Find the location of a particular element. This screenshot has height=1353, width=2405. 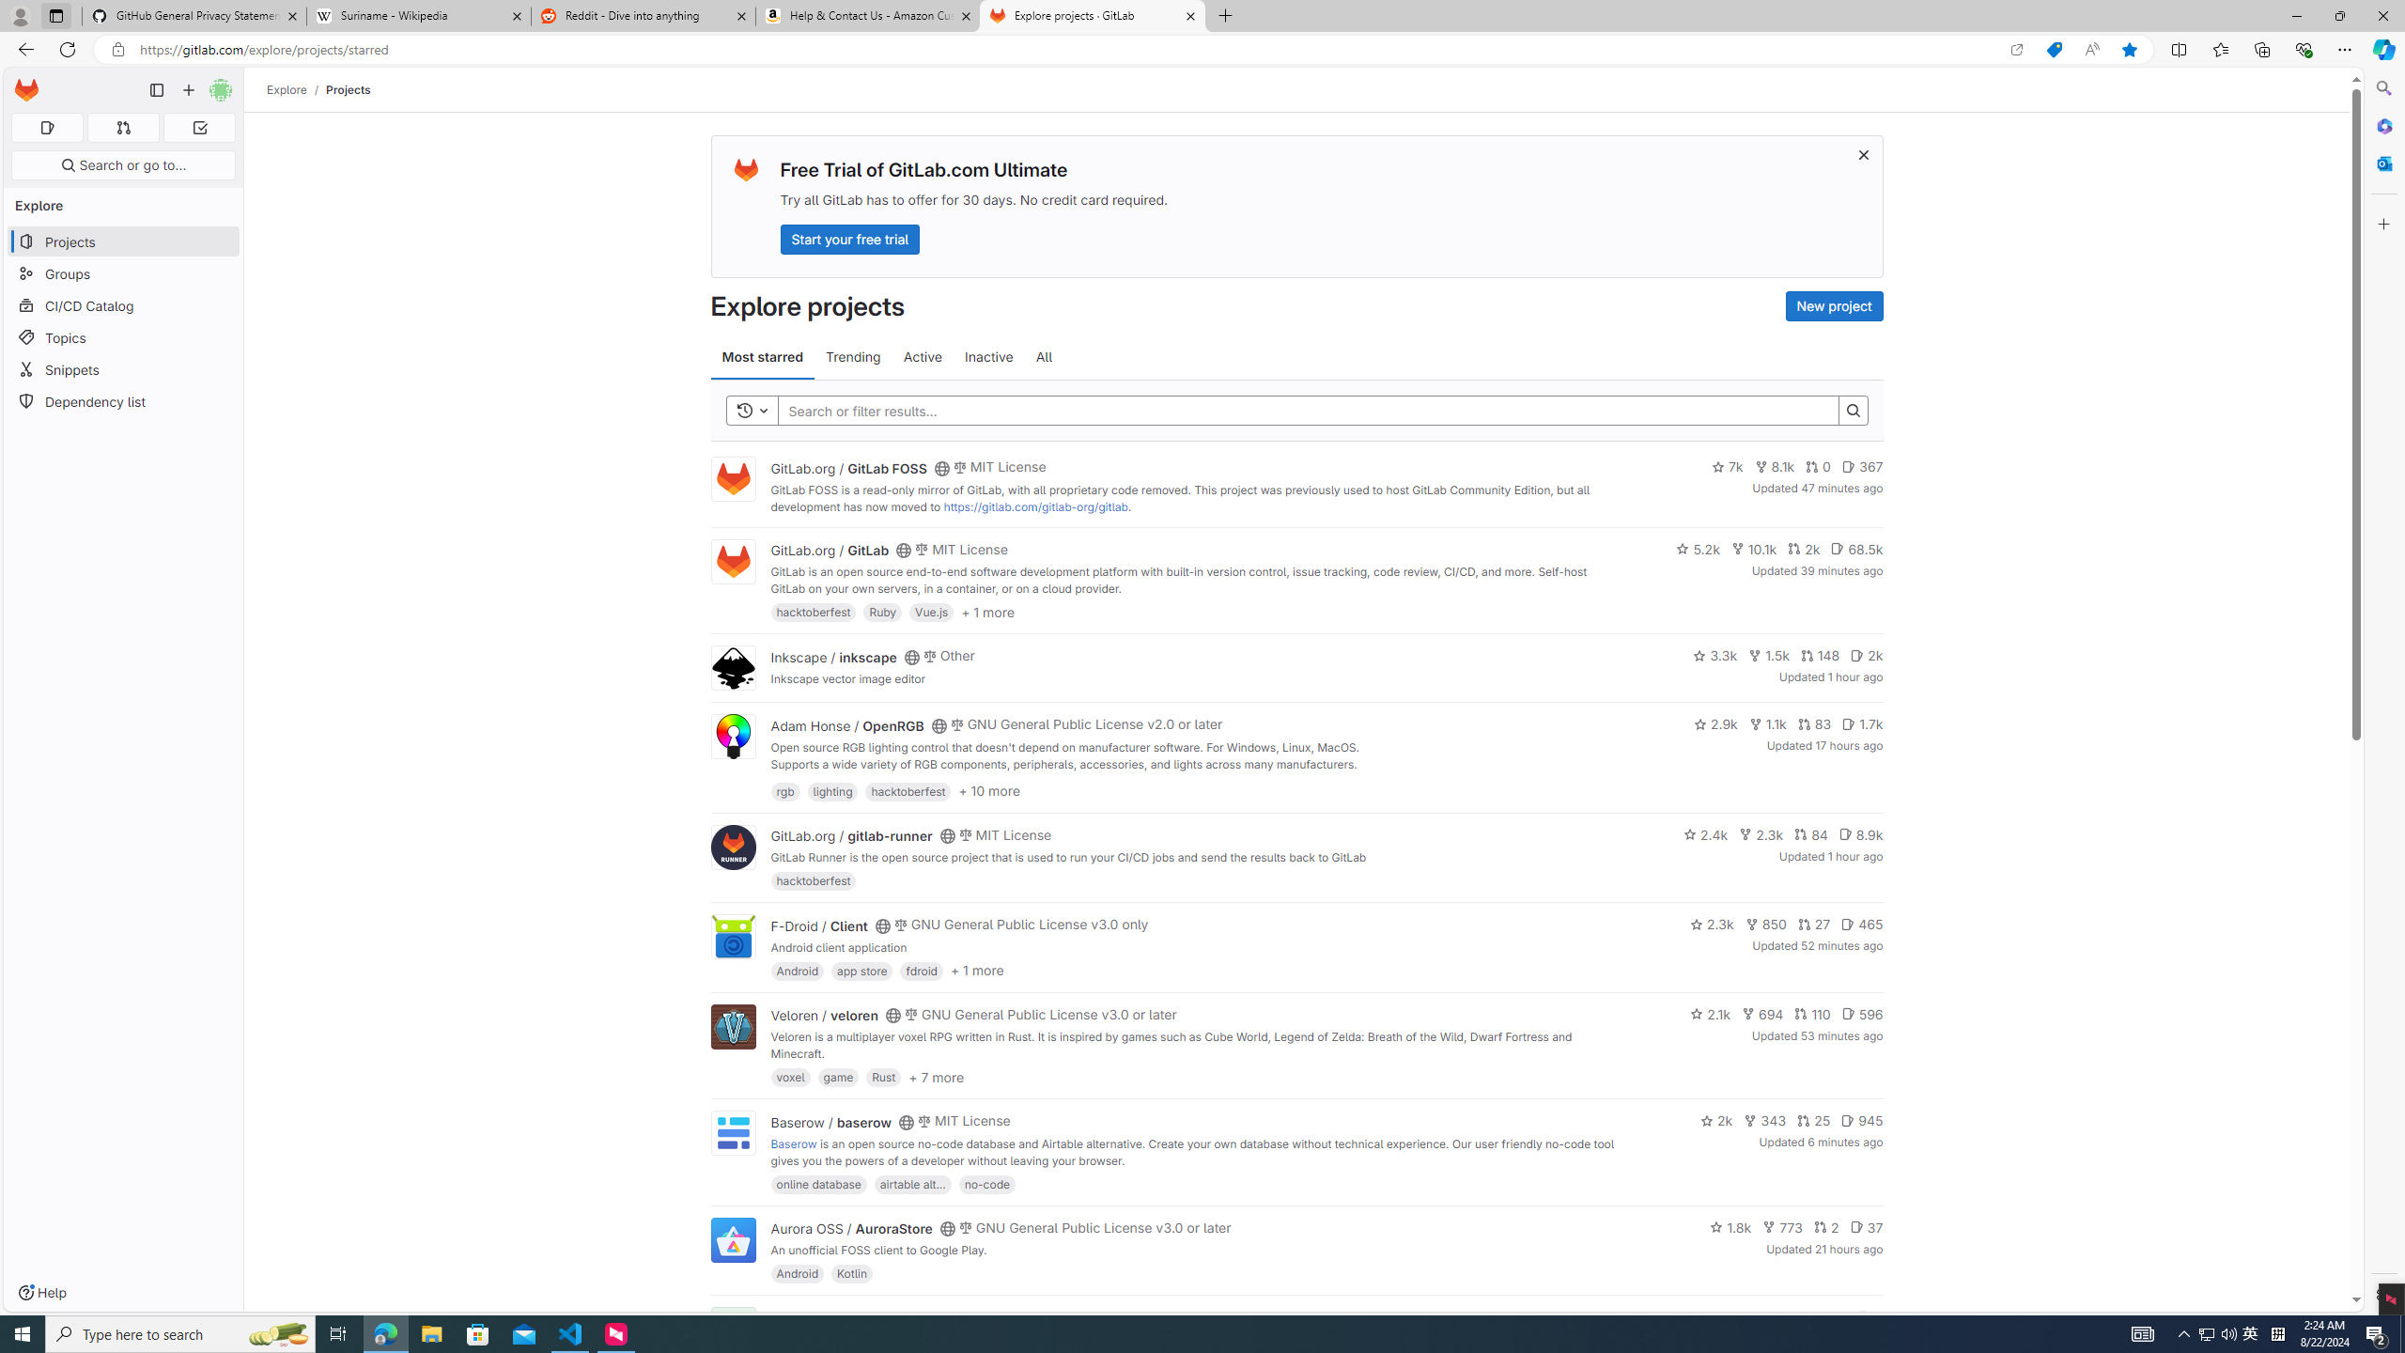

F-Droid / Client is located at coordinates (819, 925).